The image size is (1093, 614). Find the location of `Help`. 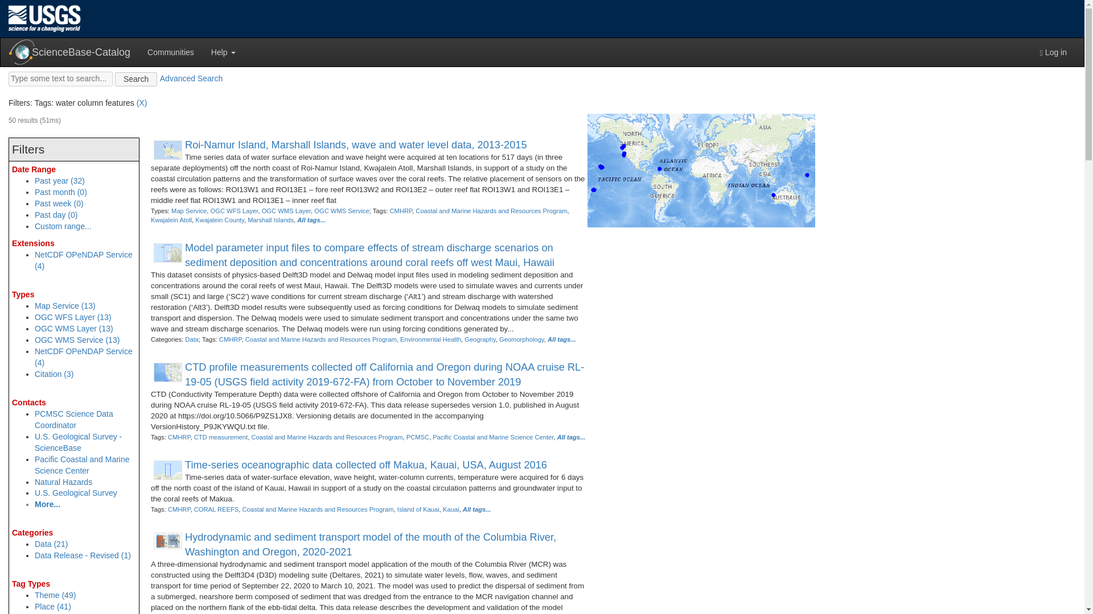

Help is located at coordinates (223, 52).